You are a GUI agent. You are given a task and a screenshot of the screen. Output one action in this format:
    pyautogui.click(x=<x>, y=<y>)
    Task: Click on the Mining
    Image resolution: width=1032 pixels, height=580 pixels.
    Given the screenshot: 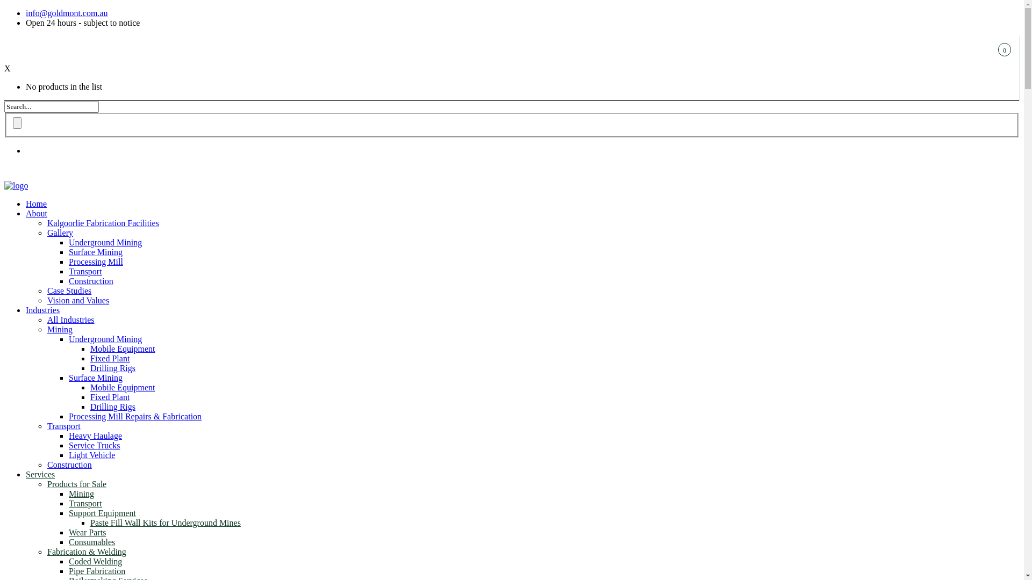 What is the action you would take?
    pyautogui.click(x=60, y=330)
    